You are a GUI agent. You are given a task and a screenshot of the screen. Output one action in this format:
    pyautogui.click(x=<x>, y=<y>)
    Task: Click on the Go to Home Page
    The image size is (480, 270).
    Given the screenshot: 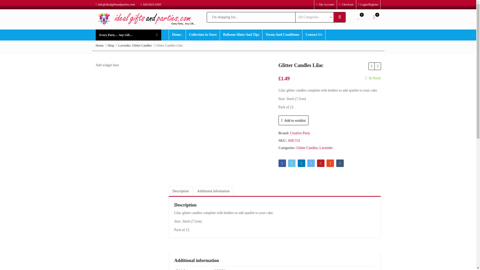 What is the action you would take?
    pyautogui.click(x=99, y=45)
    